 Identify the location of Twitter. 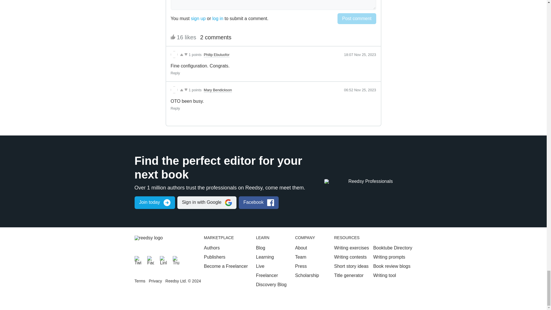
(138, 259).